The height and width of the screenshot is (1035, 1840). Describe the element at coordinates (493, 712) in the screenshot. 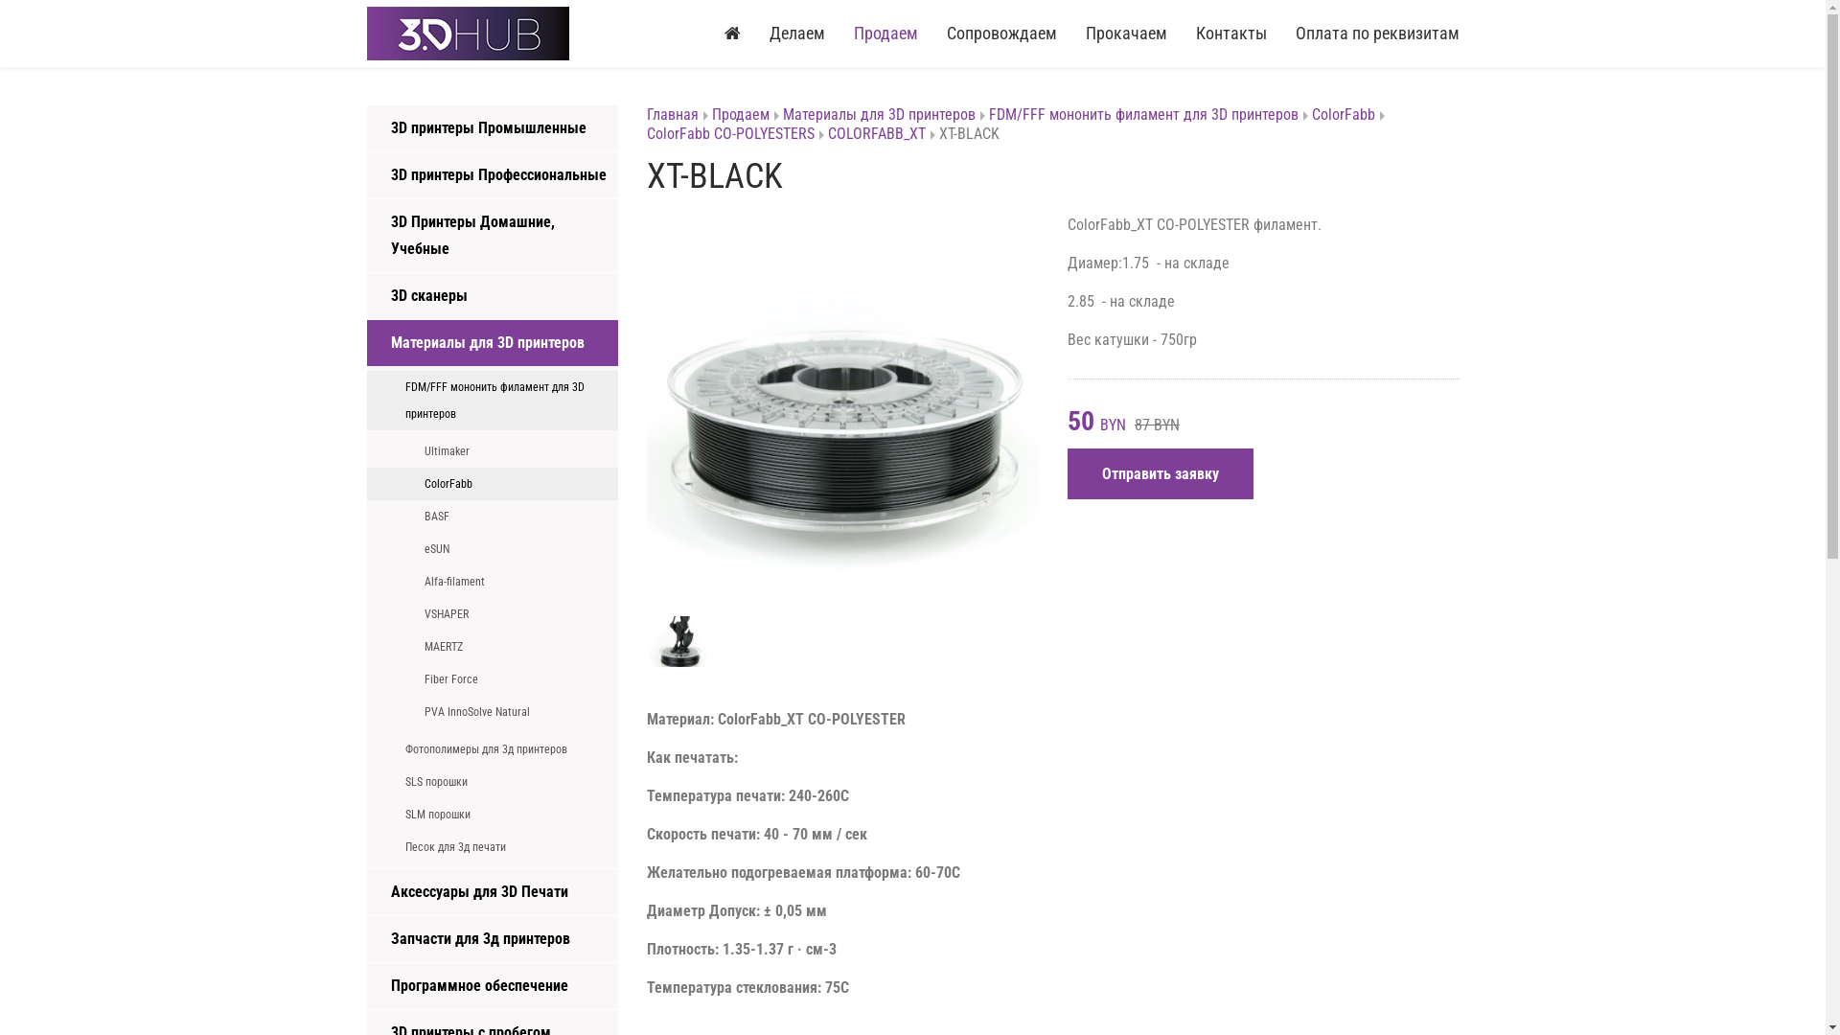

I see `PVA InnoSolve Natural` at that location.